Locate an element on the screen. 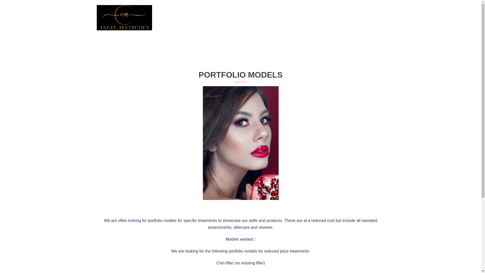 The image size is (485, 273). Testimonials is located at coordinates (297, 18).